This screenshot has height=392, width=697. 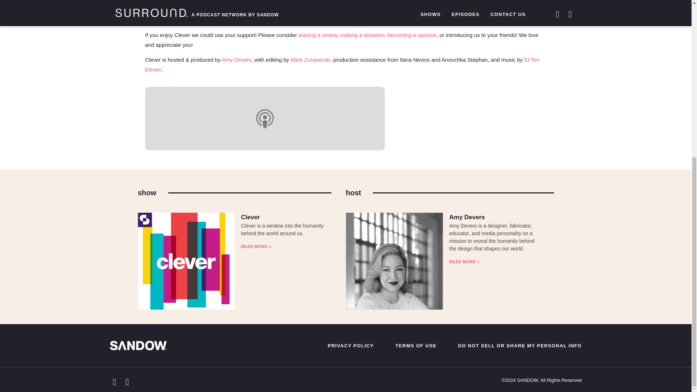 What do you see at coordinates (250, 217) in the screenshot?
I see `Clever` at bounding box center [250, 217].